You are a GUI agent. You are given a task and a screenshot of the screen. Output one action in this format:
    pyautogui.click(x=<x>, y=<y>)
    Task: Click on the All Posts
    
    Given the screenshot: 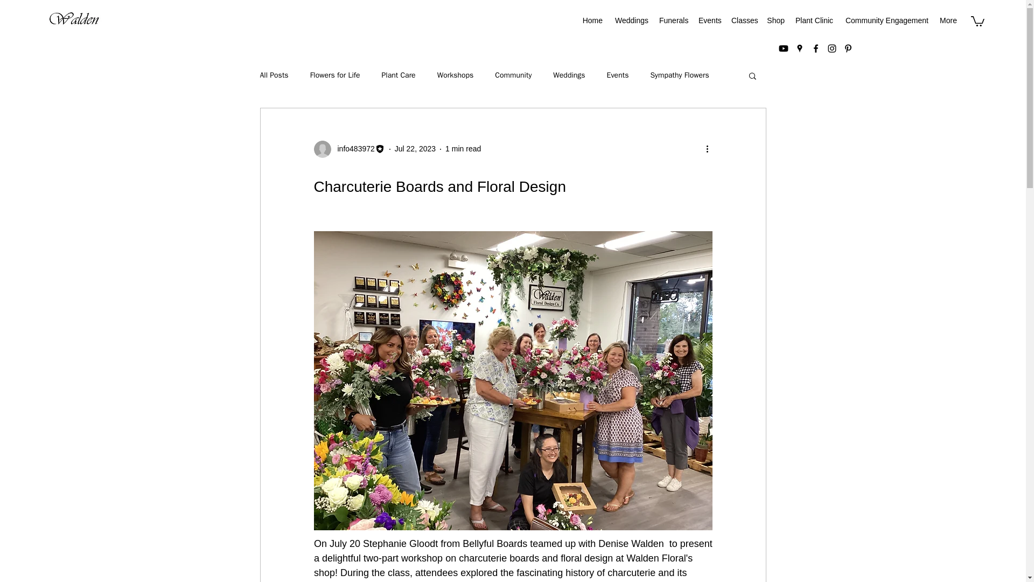 What is the action you would take?
    pyautogui.click(x=274, y=75)
    